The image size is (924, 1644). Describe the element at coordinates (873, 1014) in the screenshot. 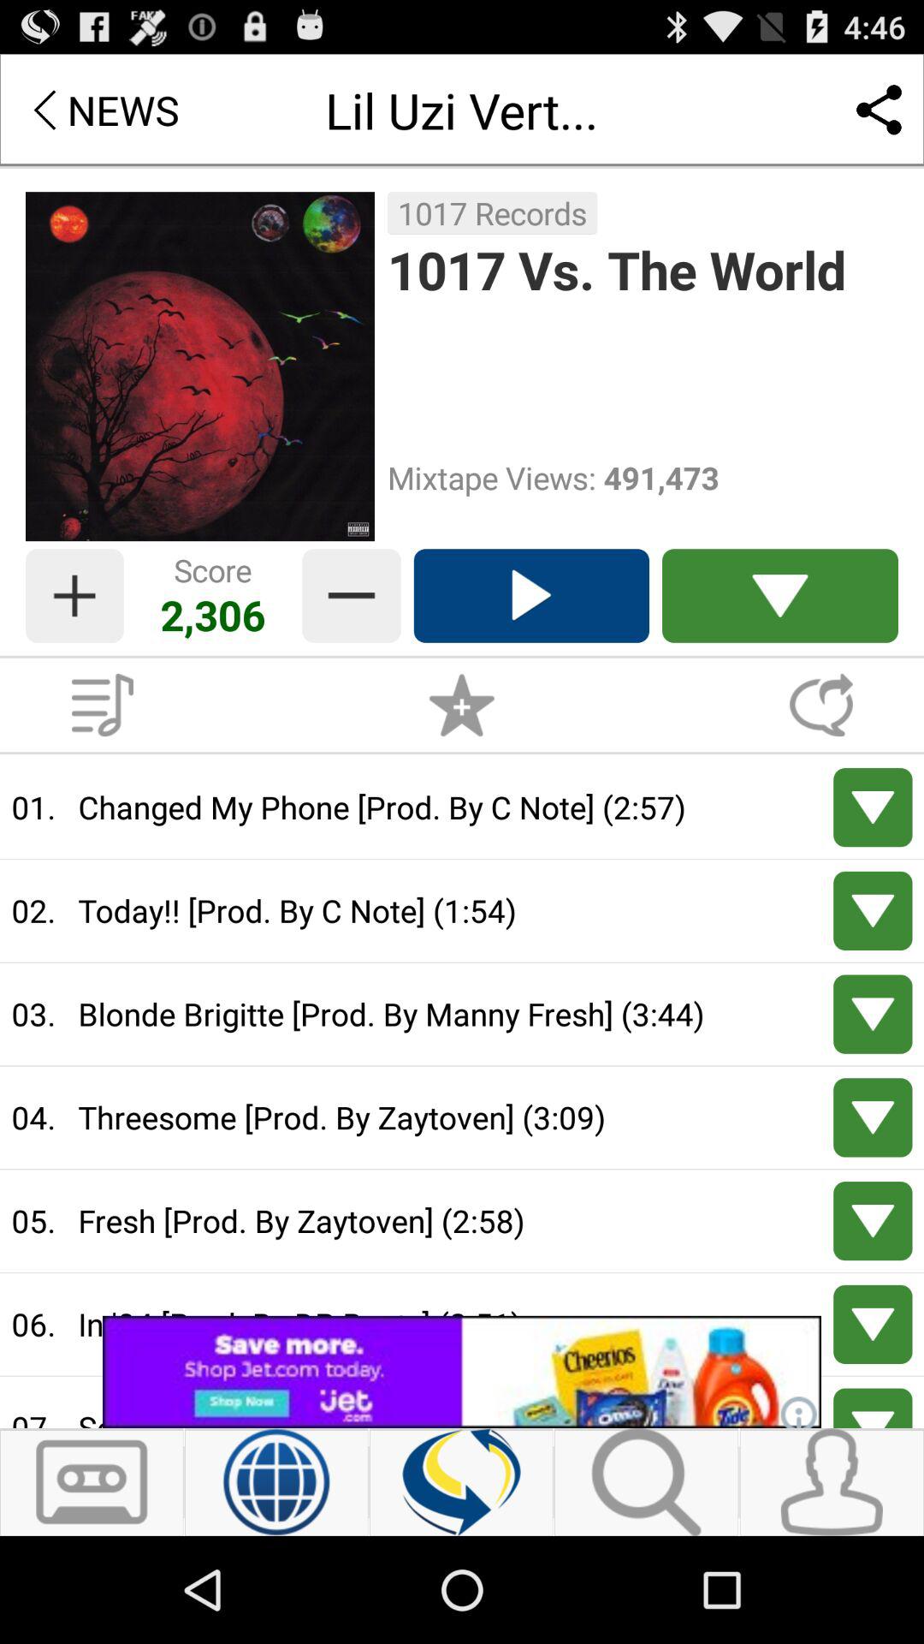

I see `expand selection` at that location.